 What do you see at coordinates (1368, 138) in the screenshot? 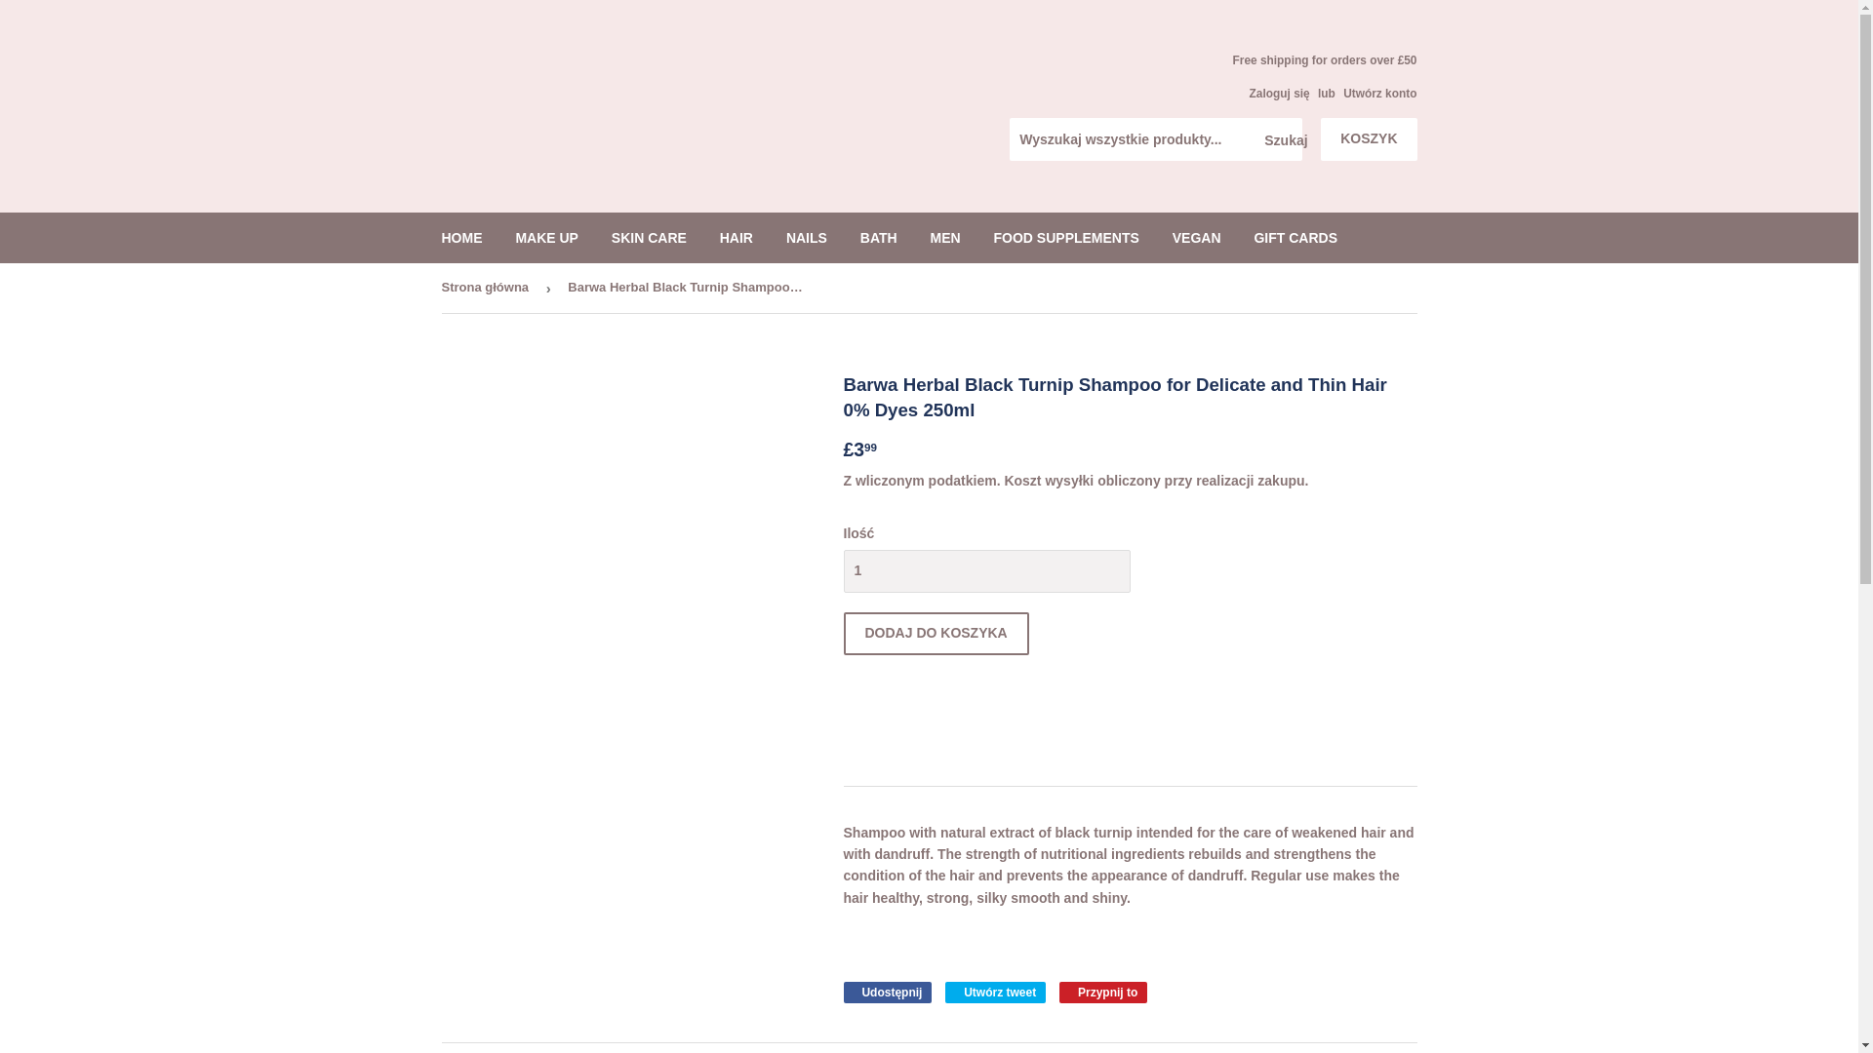
I see `KOSZYK` at bounding box center [1368, 138].